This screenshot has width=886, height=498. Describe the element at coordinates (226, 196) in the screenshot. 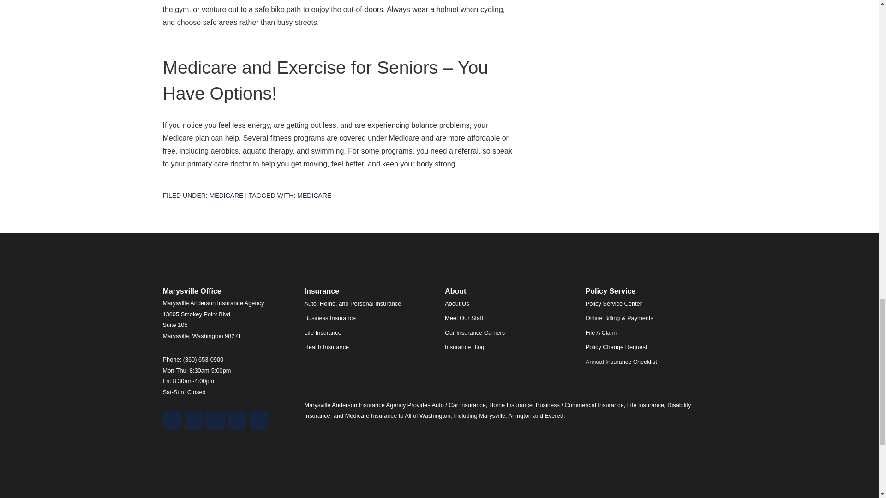

I see `Medicare` at that location.